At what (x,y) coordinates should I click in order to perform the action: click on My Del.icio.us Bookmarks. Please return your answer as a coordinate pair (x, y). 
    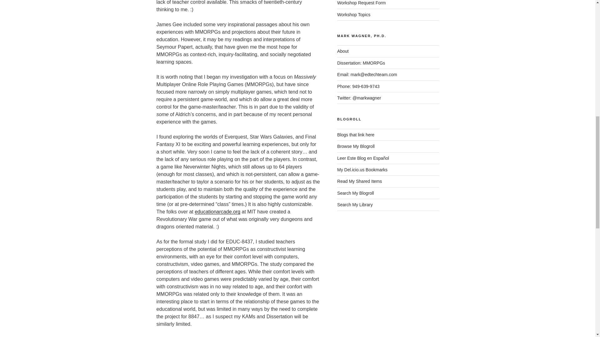
    Looking at the image, I should click on (362, 169).